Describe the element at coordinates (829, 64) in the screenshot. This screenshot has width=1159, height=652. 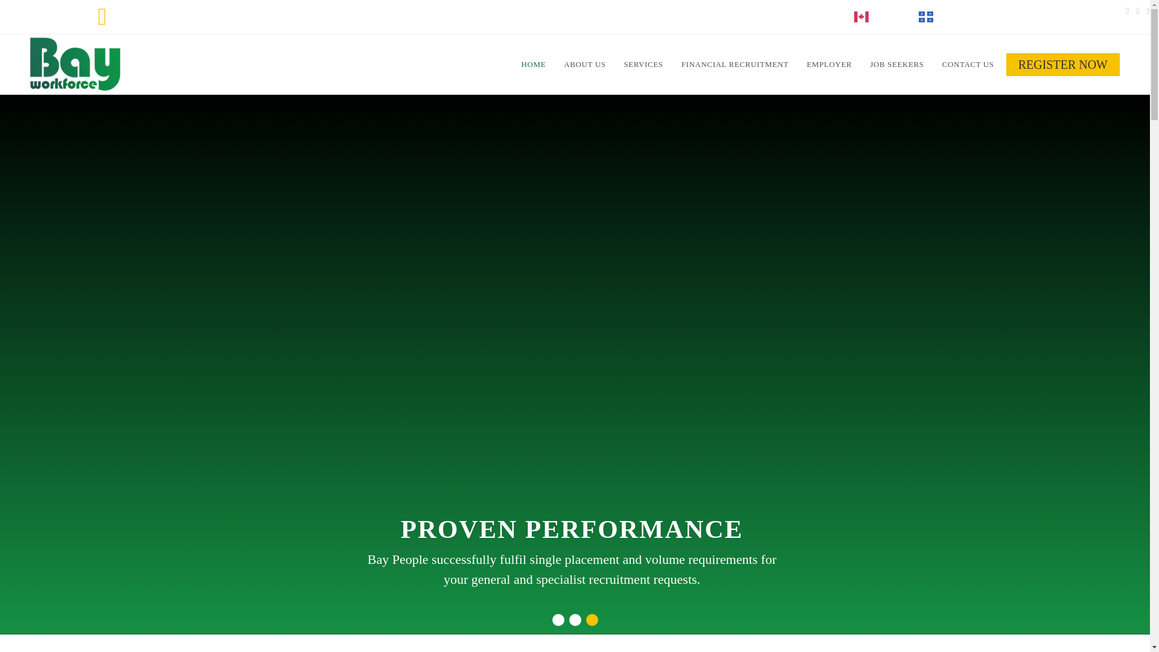
I see `EMPLOYER` at that location.